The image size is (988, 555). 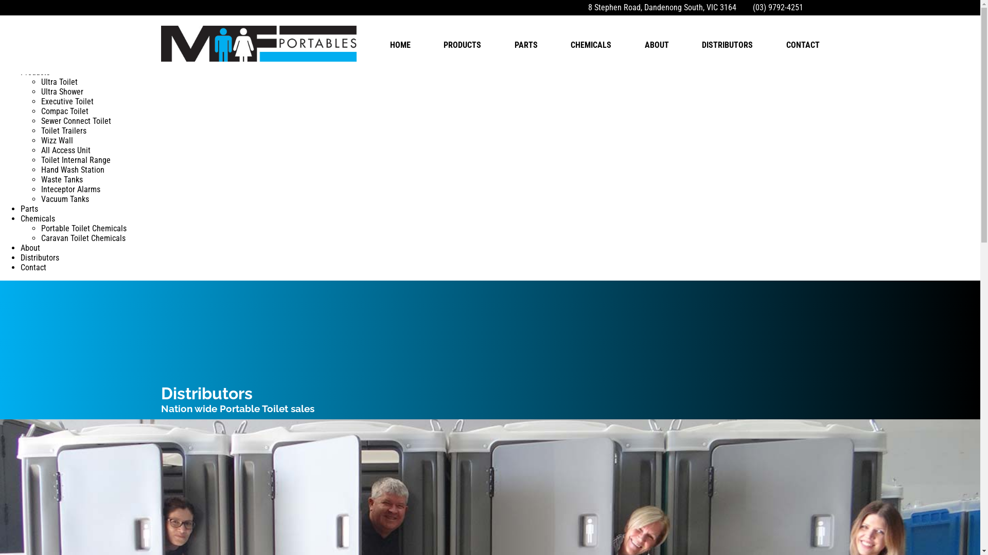 What do you see at coordinates (62, 180) in the screenshot?
I see `Waste Tanks` at bounding box center [62, 180].